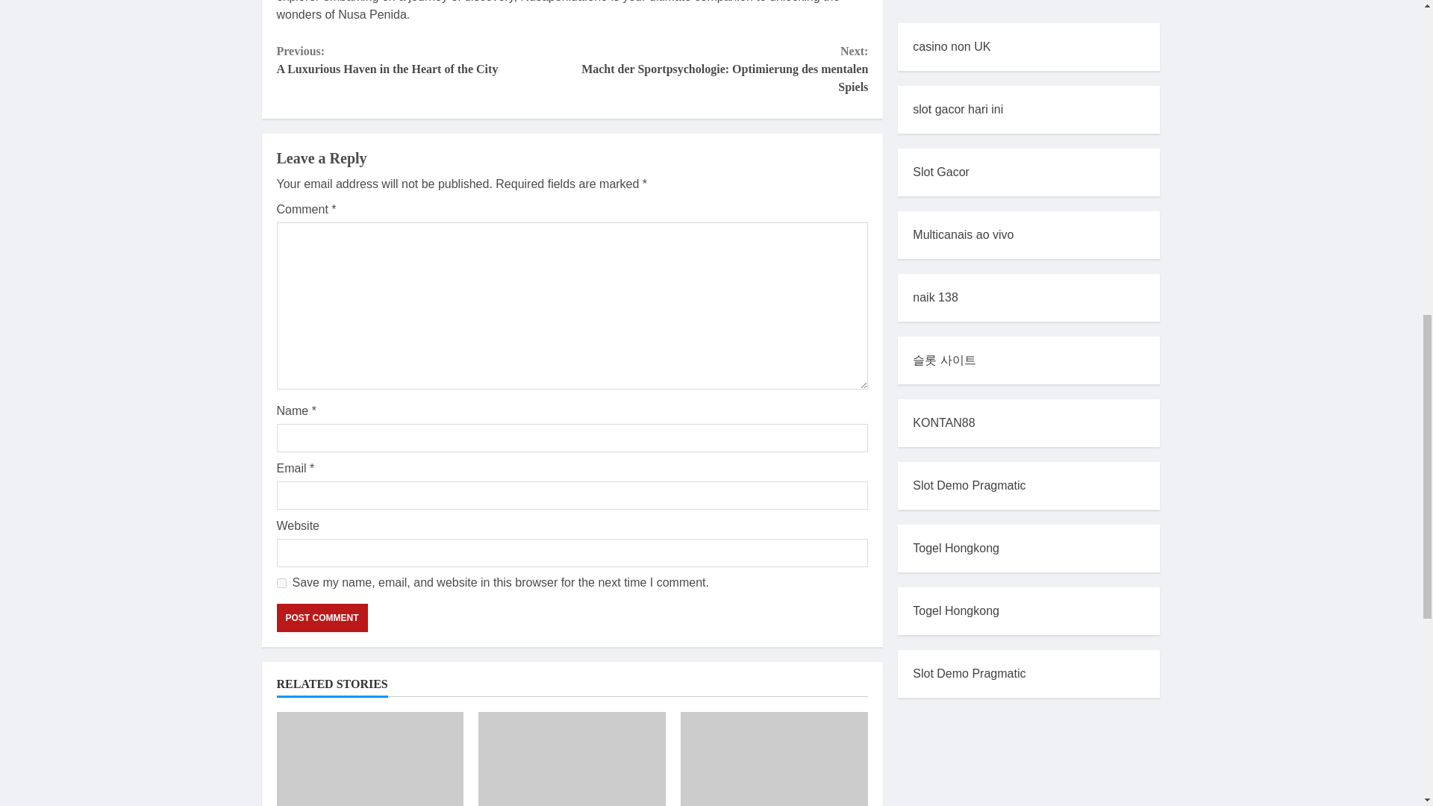  Describe the element at coordinates (969, 51) in the screenshot. I see `Slot Demo Pragmatic` at that location.